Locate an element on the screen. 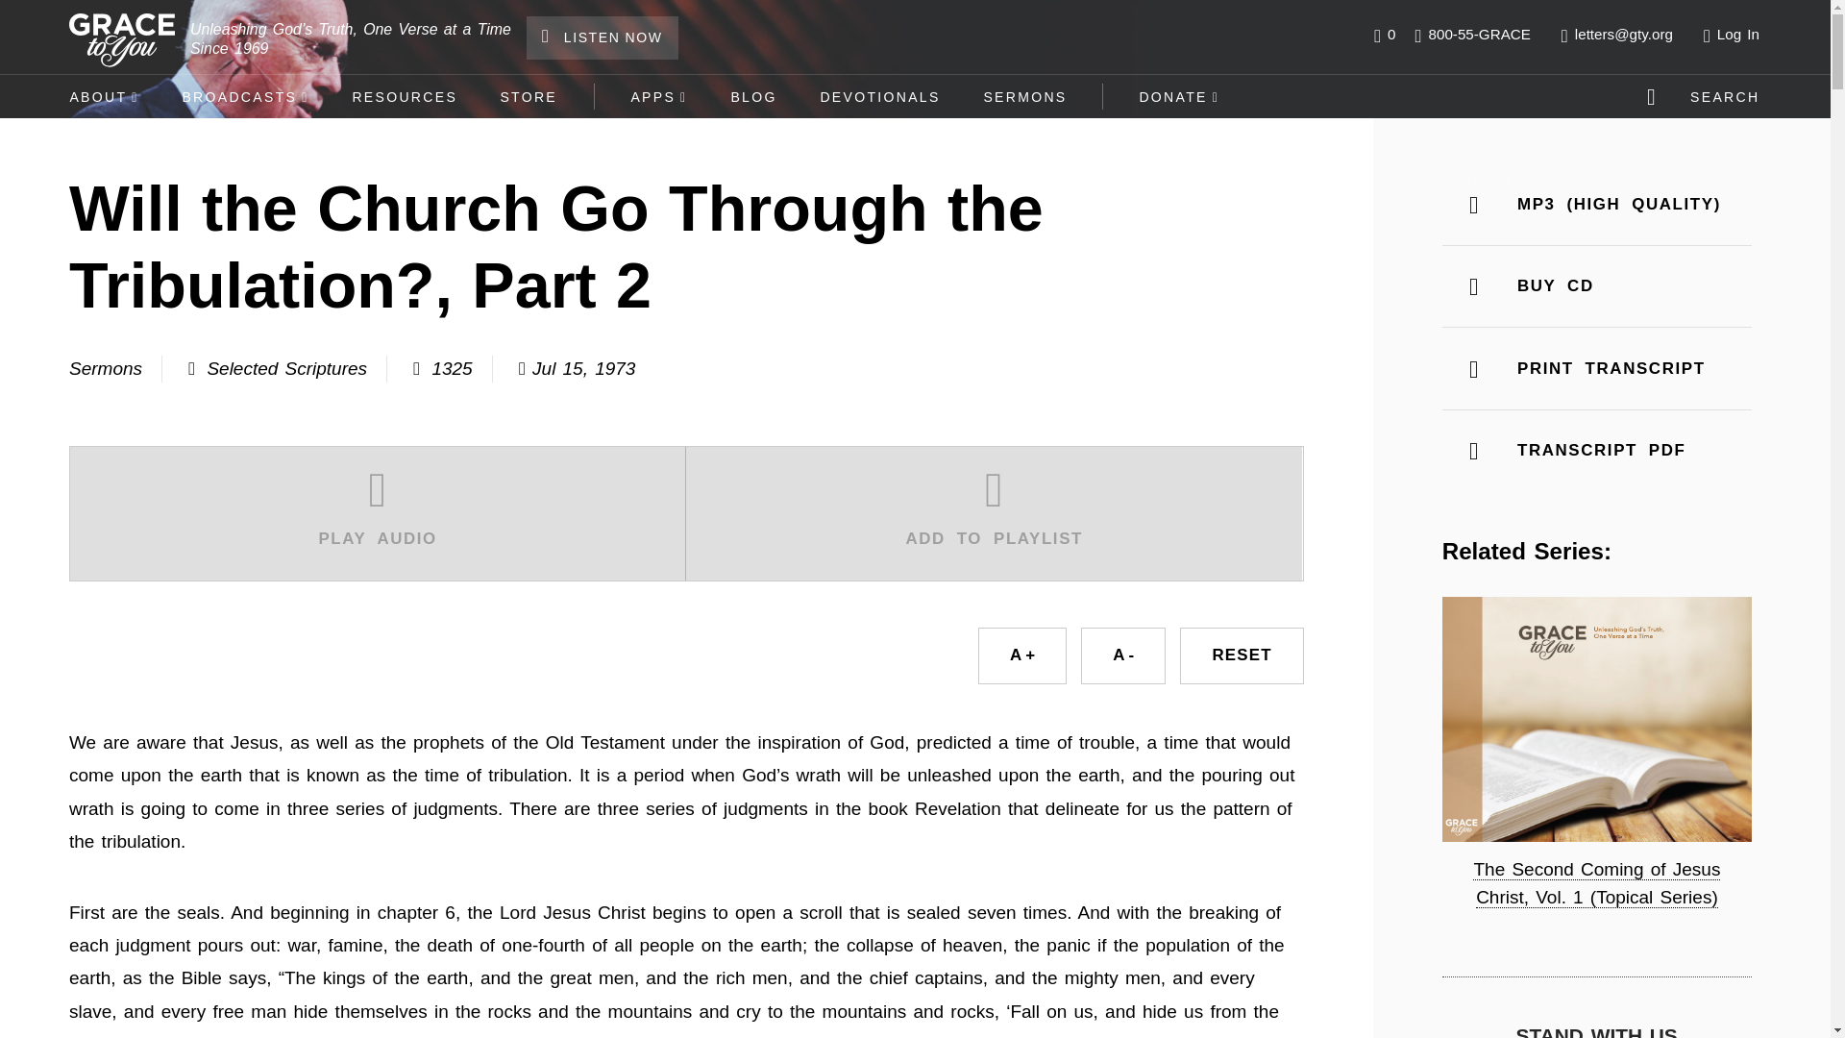 This screenshot has height=1038, width=1845. Log In is located at coordinates (1735, 35).